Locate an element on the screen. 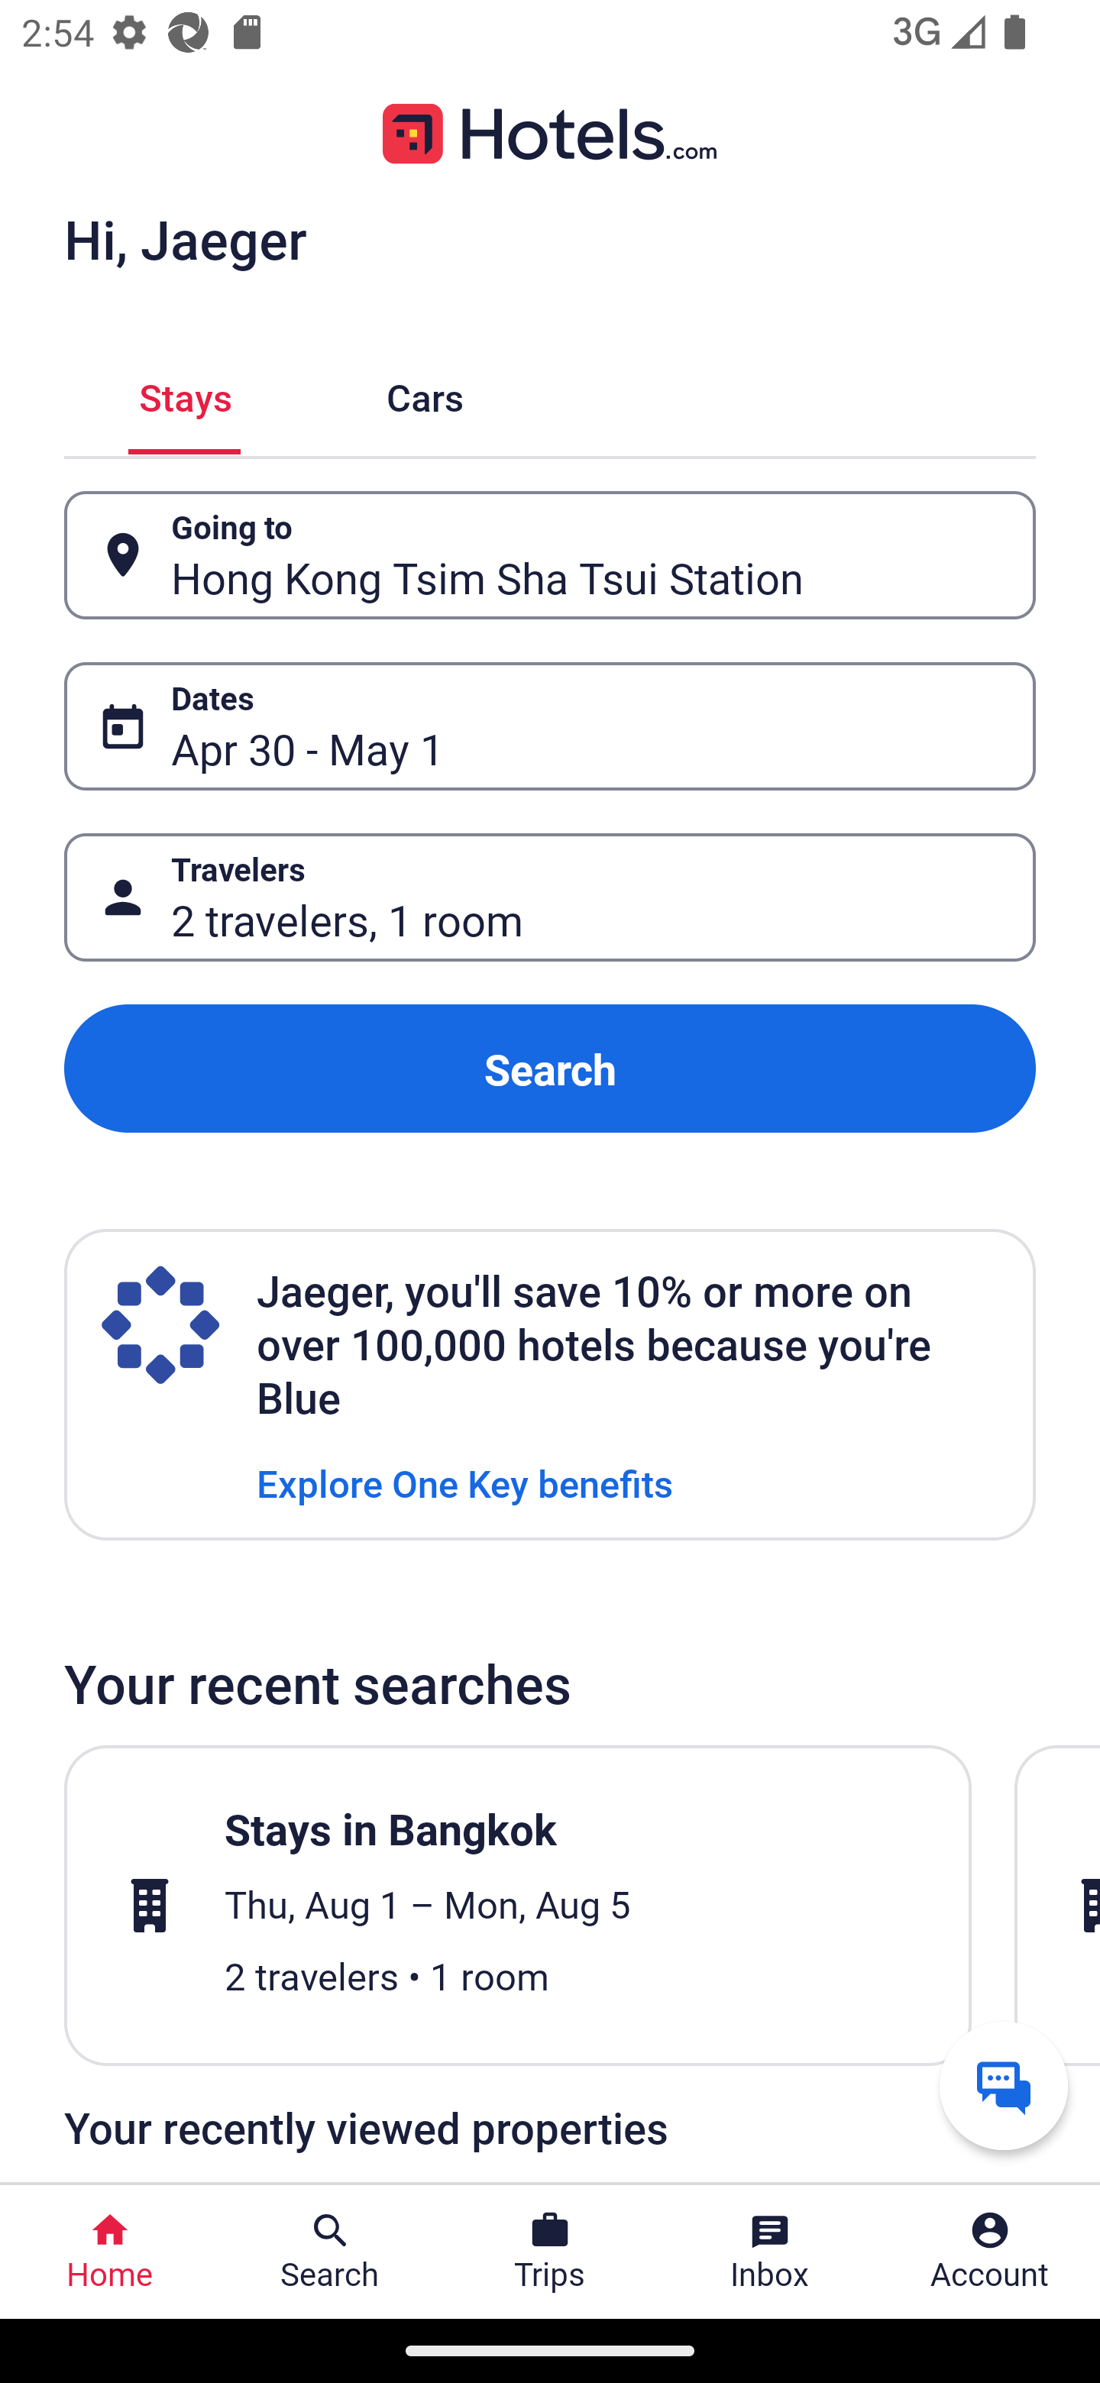 Image resolution: width=1100 pixels, height=2383 pixels. Travelers Button 2 travelers, 1 room is located at coordinates (550, 898).